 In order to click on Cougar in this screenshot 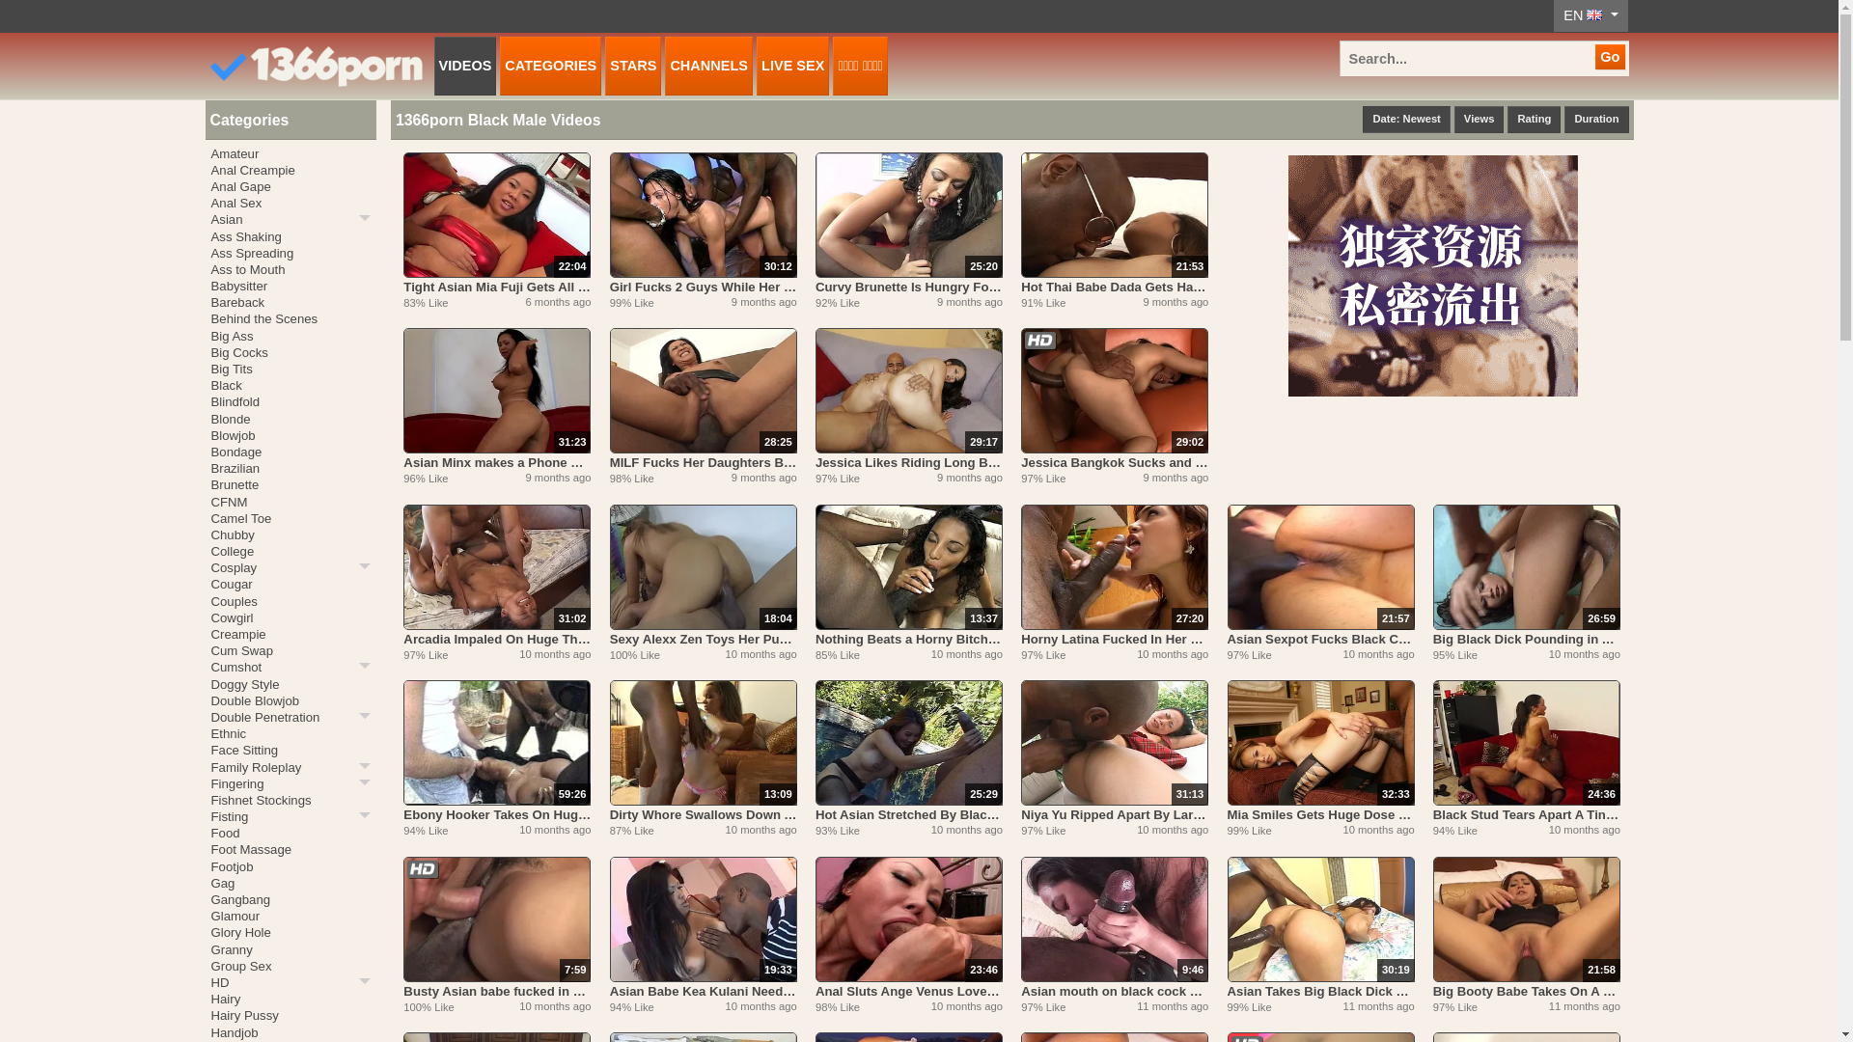, I will do `click(290, 585)`.